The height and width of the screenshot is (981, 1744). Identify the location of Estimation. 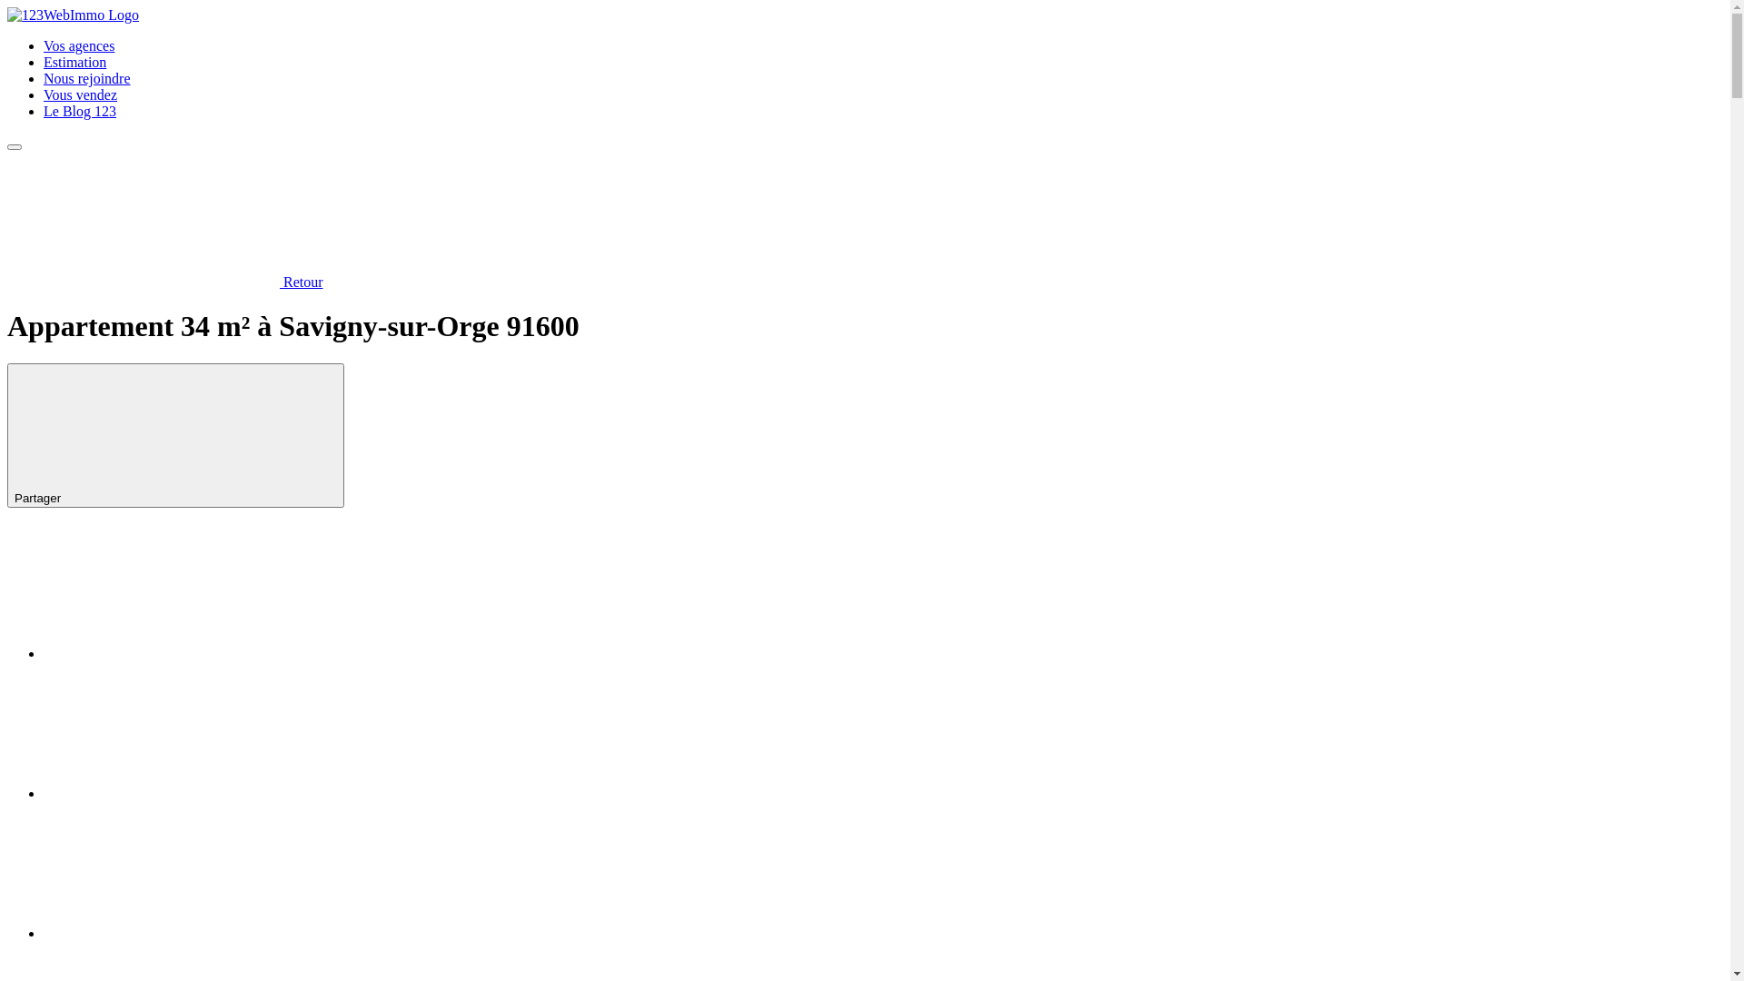
(74, 62).